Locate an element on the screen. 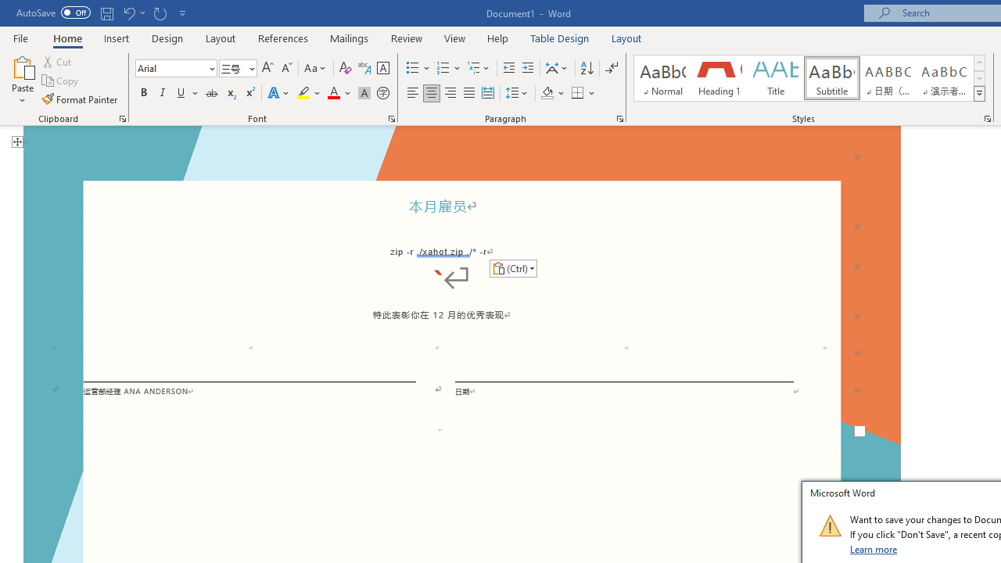 This screenshot has width=1001, height=563. Paragraph... is located at coordinates (619, 119).